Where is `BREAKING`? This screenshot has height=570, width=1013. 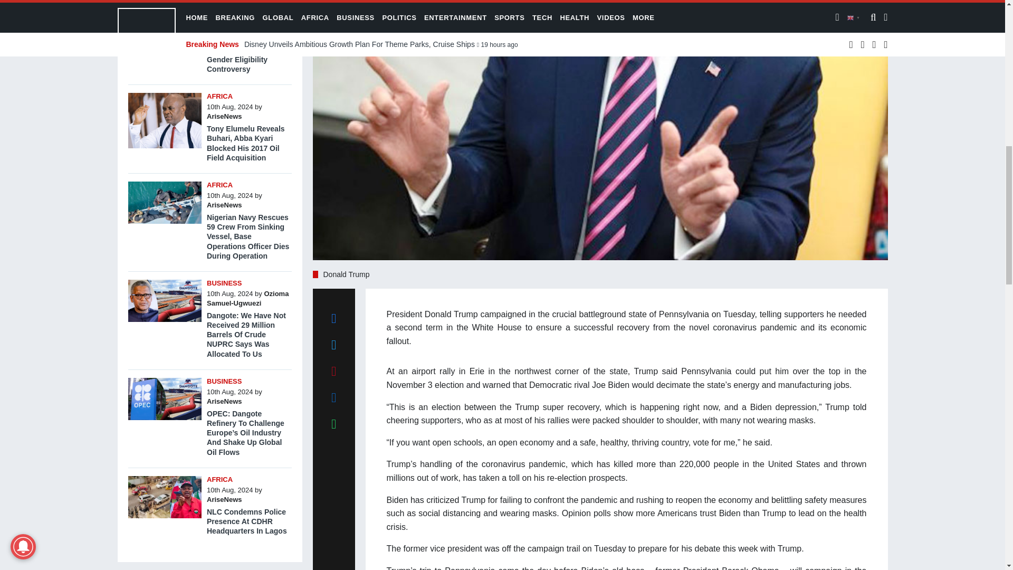
BREAKING is located at coordinates (225, 7).